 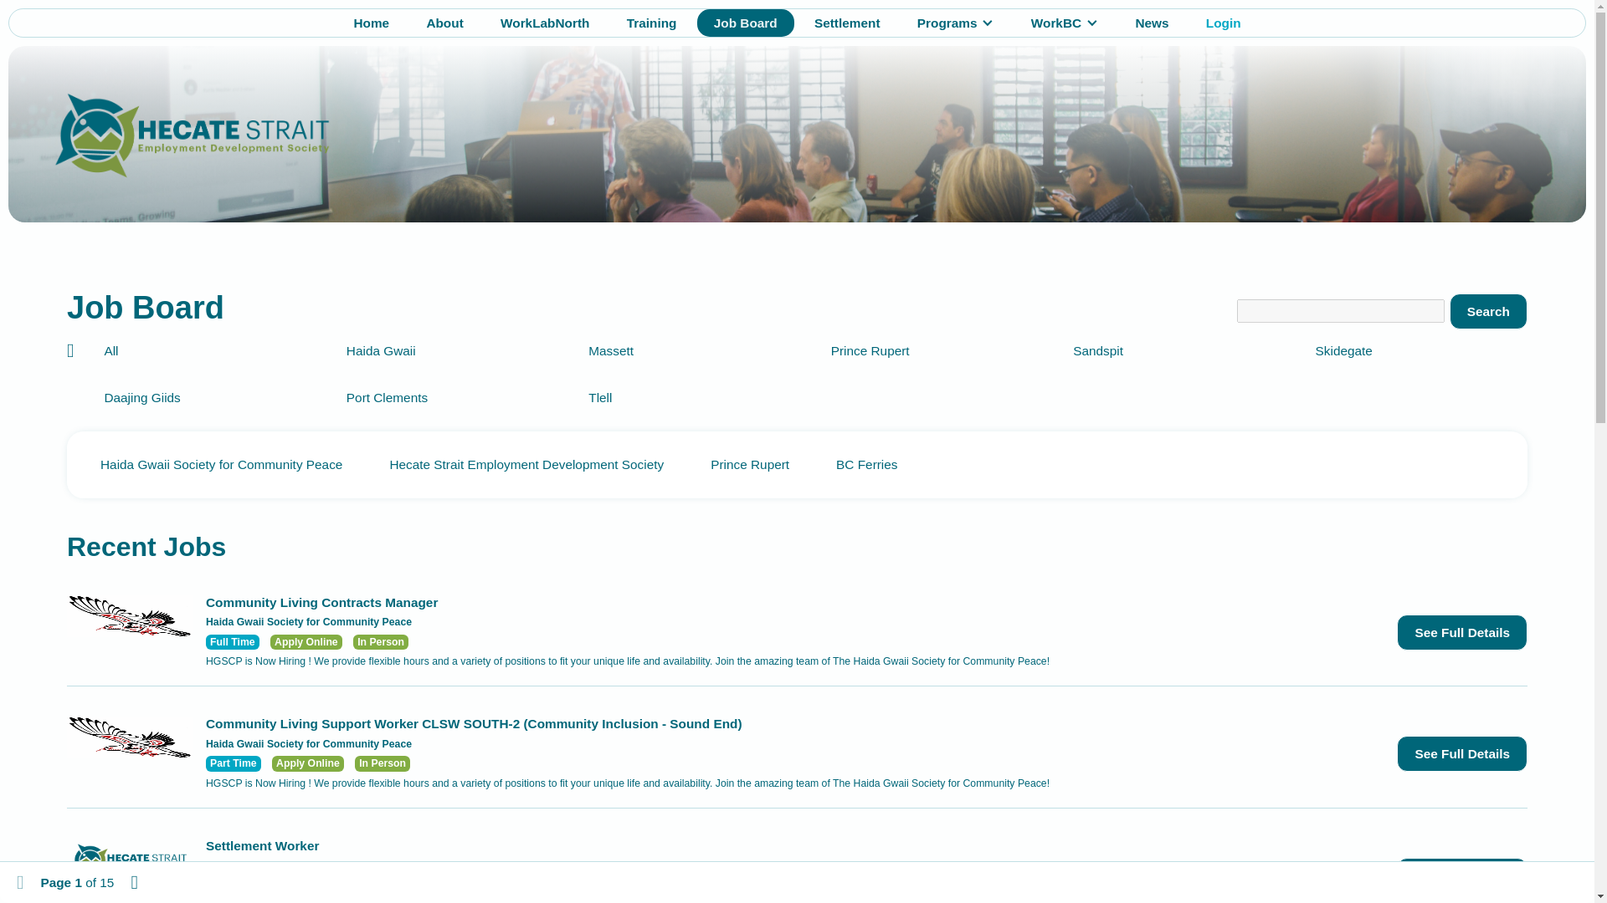 I want to click on Job Board, so click(x=745, y=23).